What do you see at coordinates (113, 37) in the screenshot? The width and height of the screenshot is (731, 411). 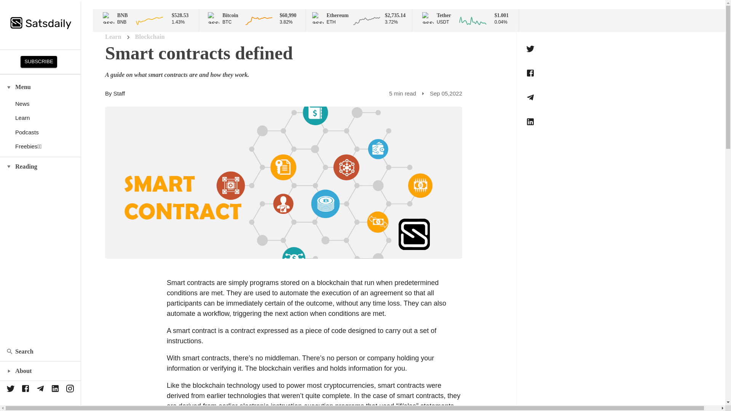 I see `Learn` at bounding box center [113, 37].